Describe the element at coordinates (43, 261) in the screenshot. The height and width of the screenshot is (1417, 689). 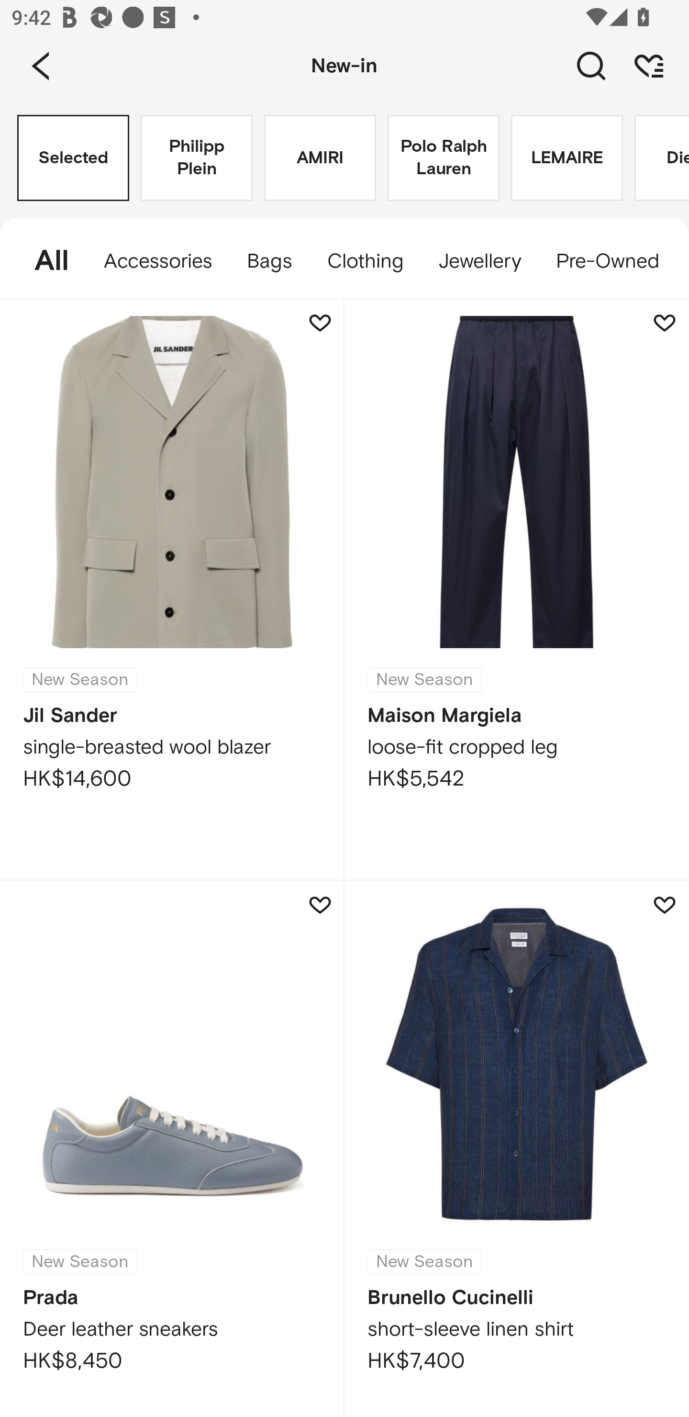
I see `All` at that location.